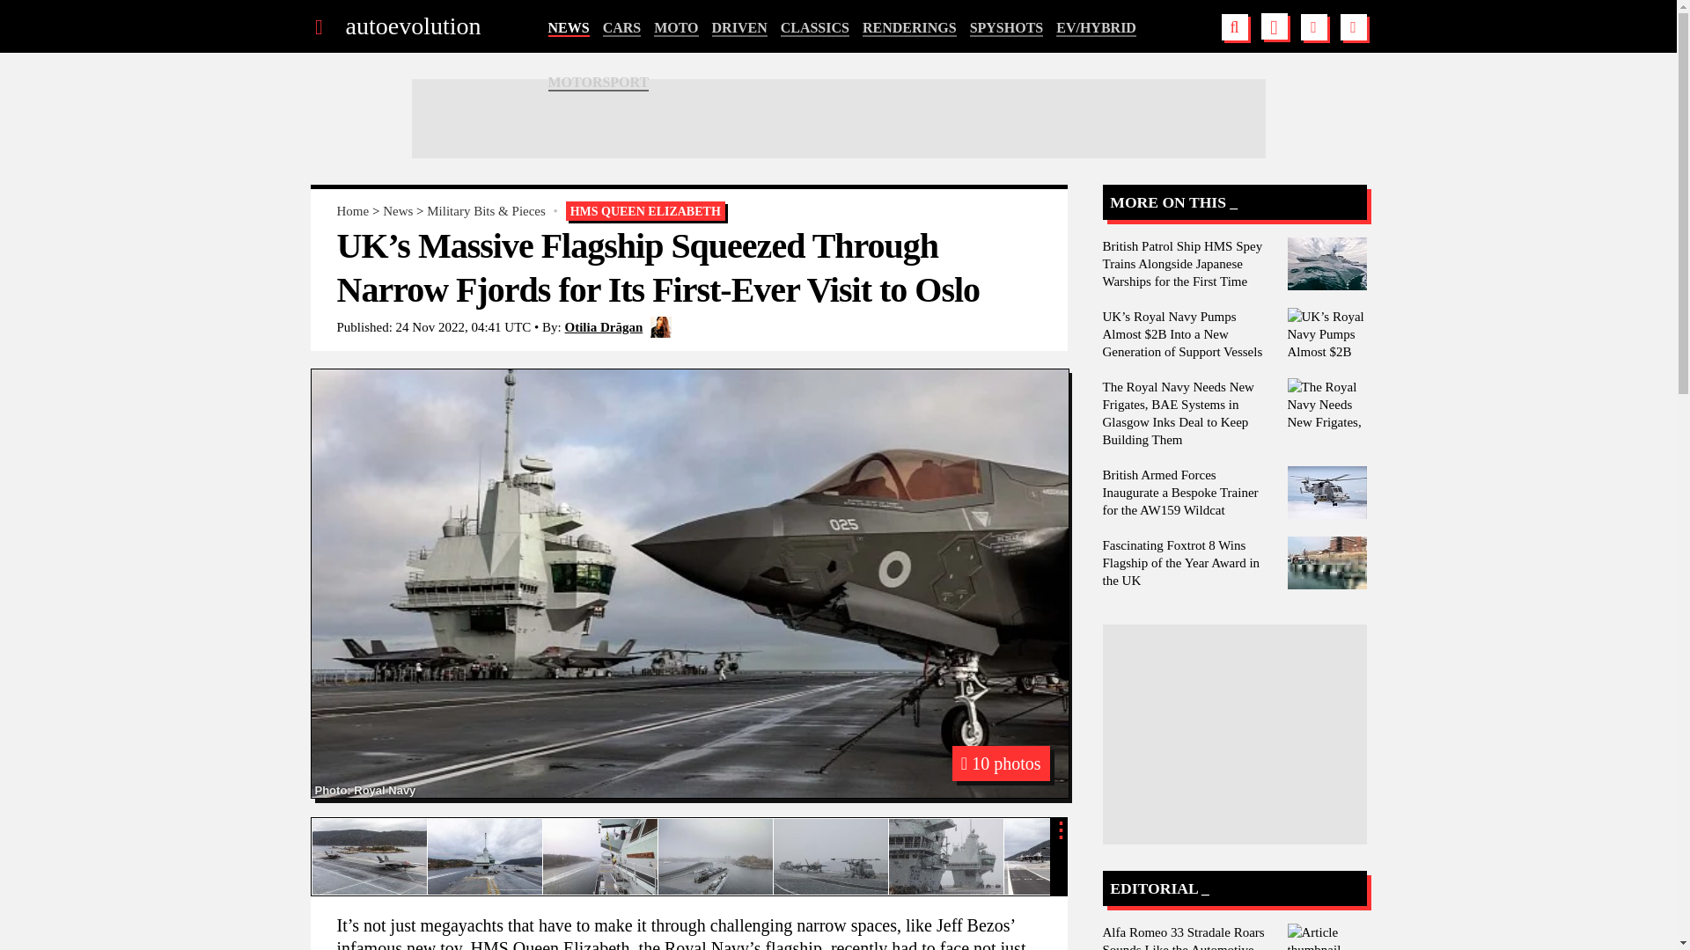 This screenshot has width=1690, height=950. Describe the element at coordinates (412, 26) in the screenshot. I see `autoevolution` at that location.